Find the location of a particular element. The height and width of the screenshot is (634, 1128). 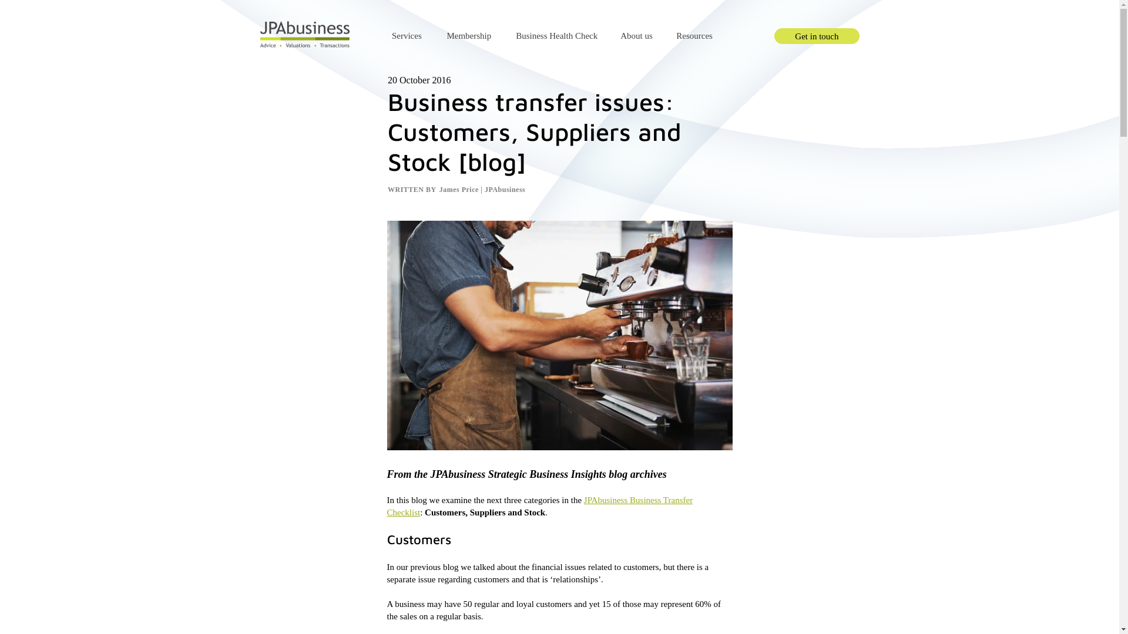

J is located at coordinates (586, 500).